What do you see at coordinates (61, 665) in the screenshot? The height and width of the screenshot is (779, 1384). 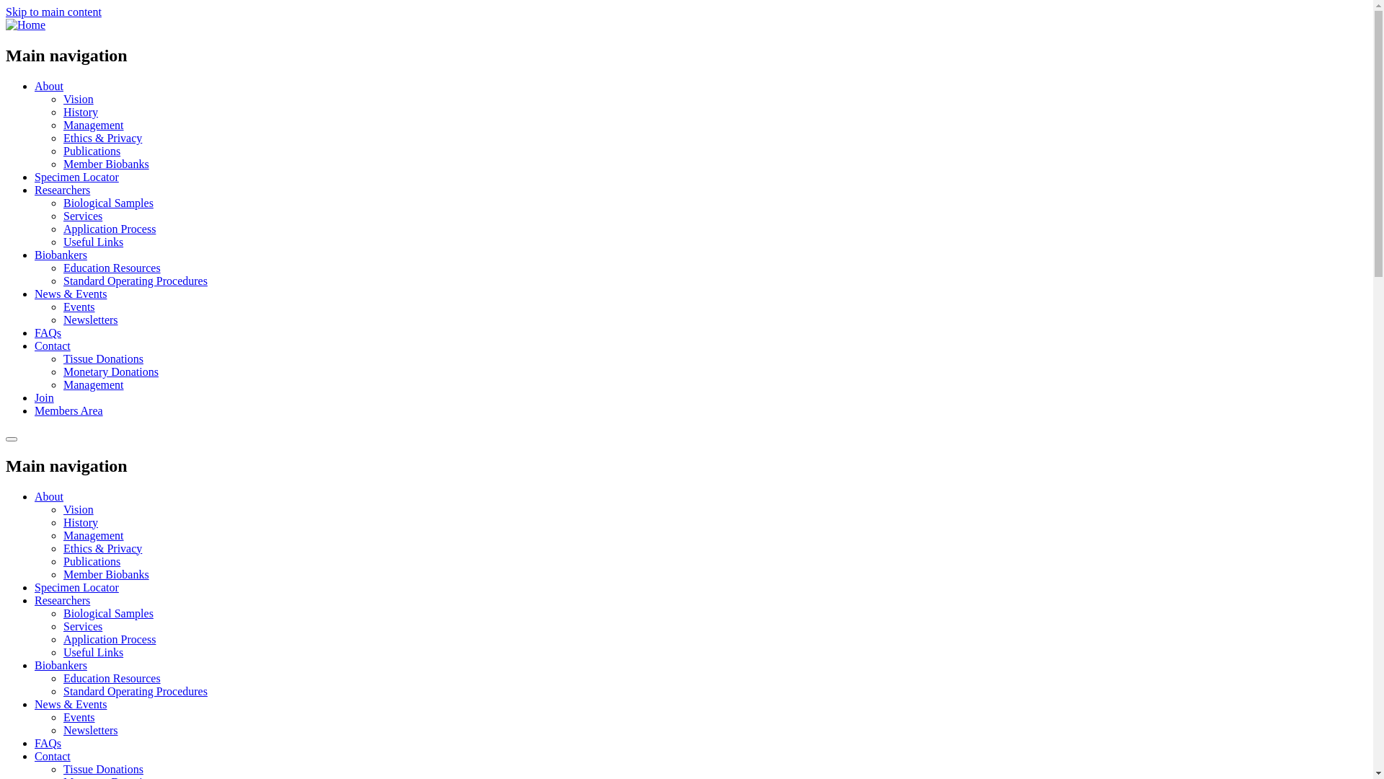 I see `Biobankers` at bounding box center [61, 665].